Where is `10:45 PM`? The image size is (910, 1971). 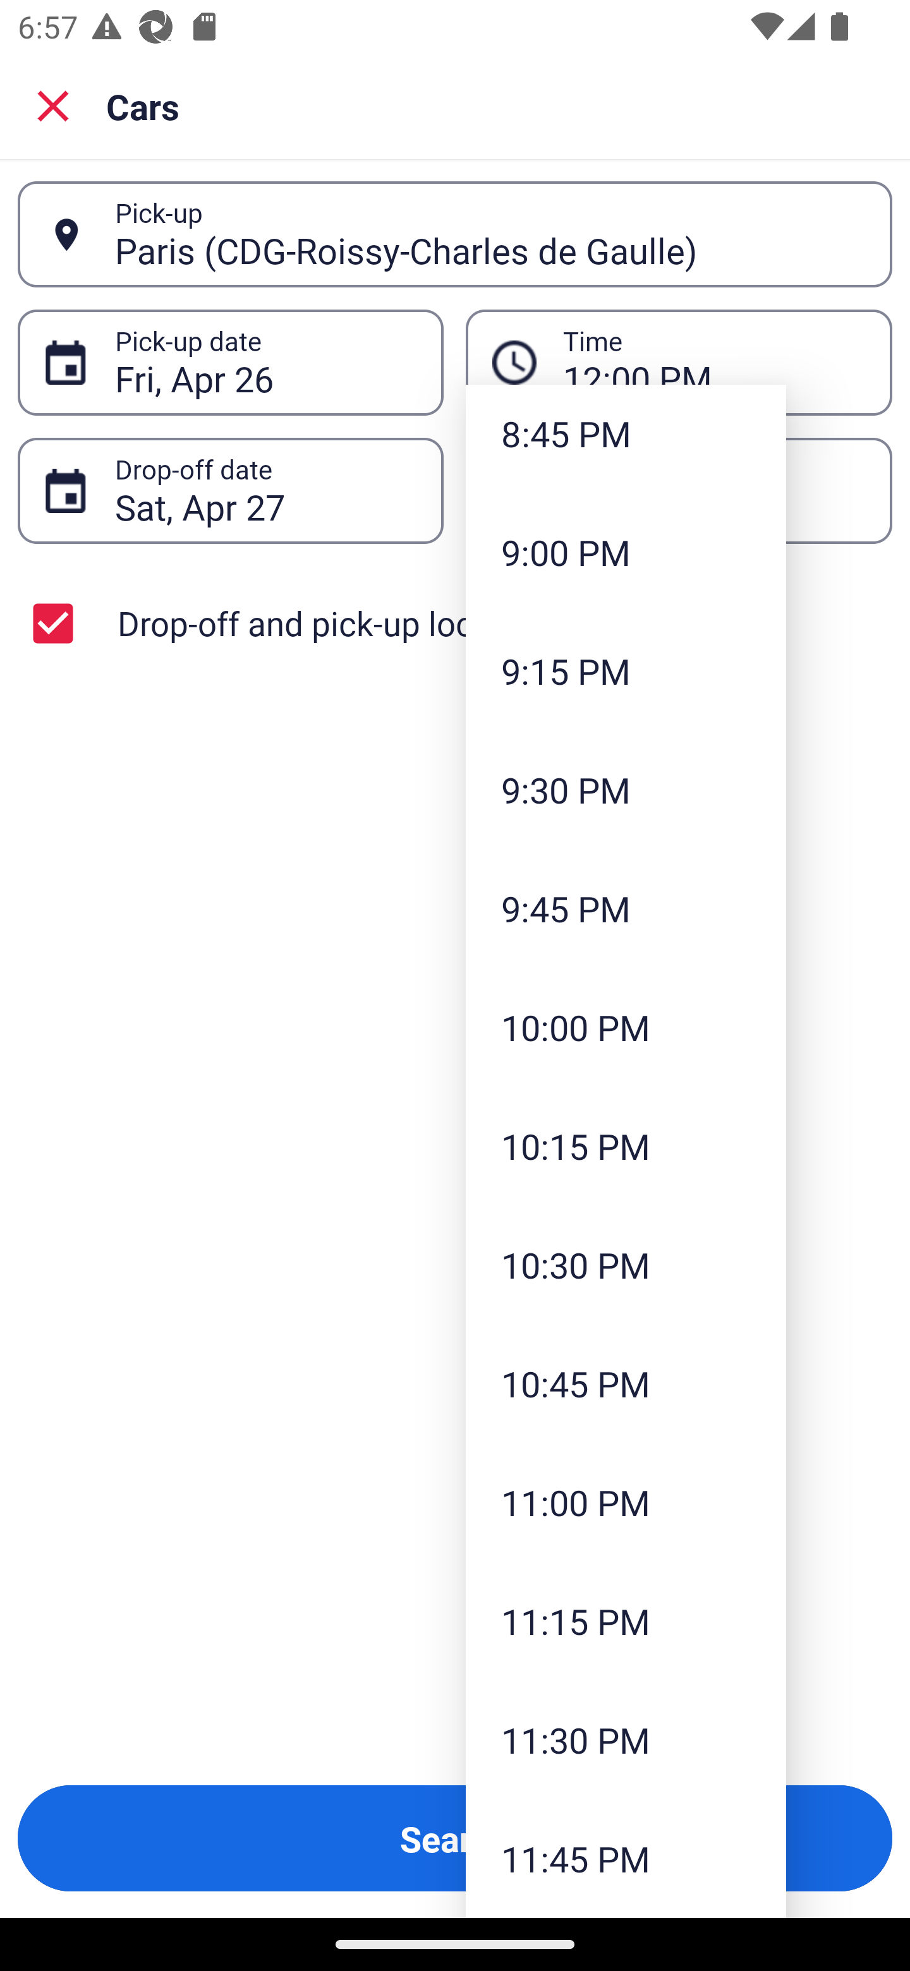 10:45 PM is located at coordinates (626, 1383).